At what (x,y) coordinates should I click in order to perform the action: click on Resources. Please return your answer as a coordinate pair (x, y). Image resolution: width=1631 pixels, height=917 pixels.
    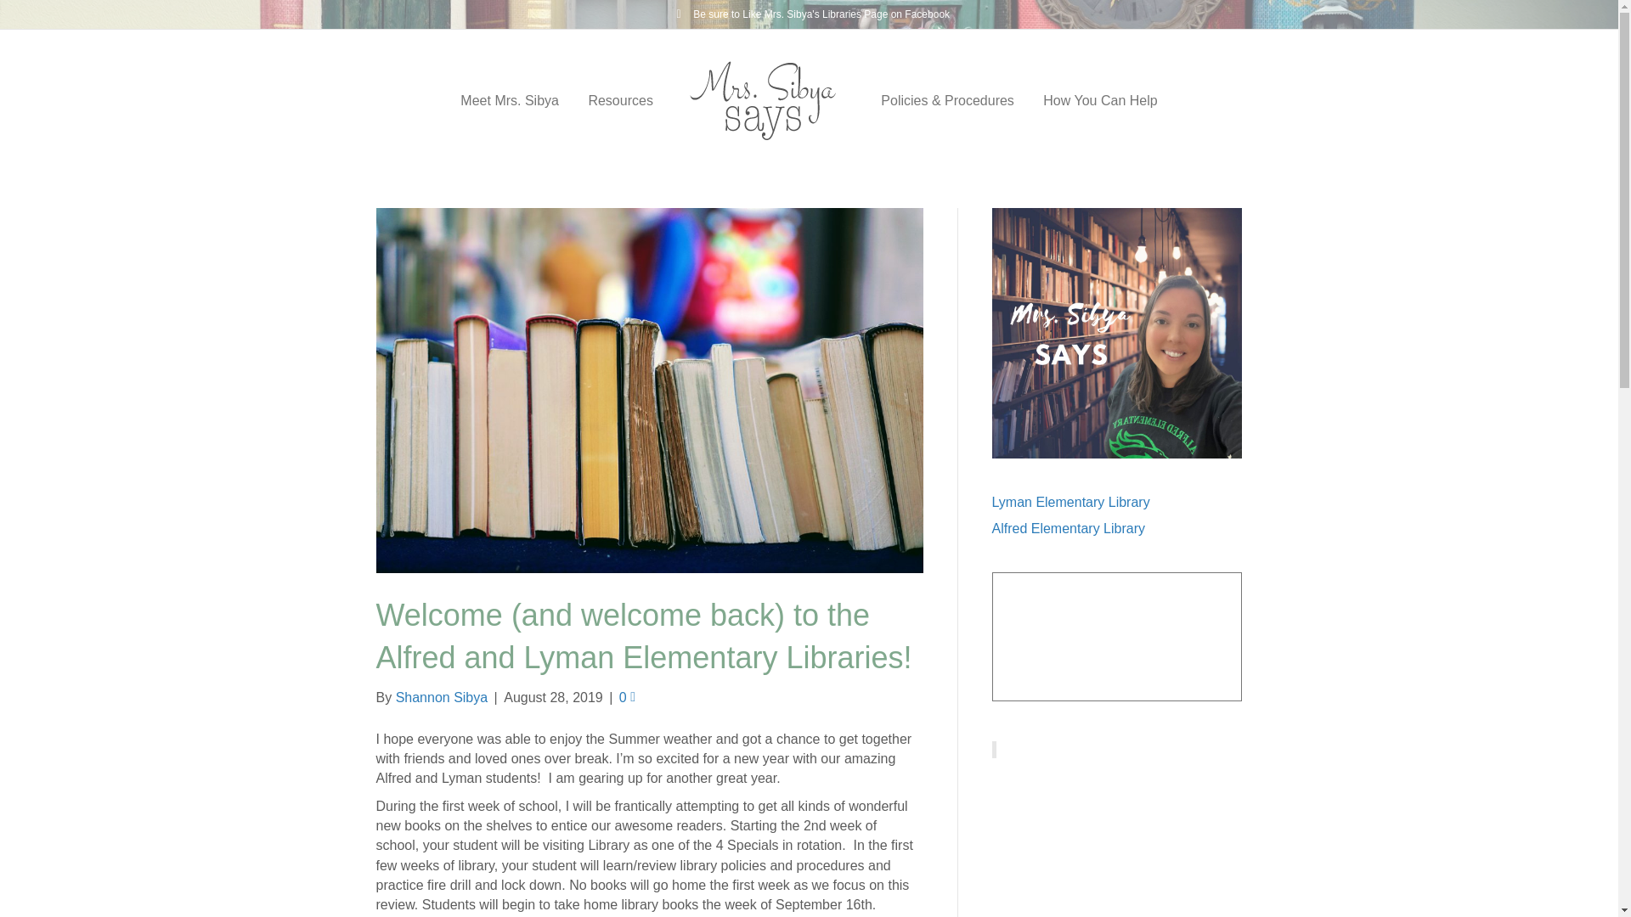
    Looking at the image, I should click on (620, 100).